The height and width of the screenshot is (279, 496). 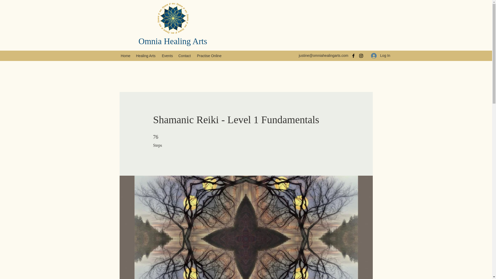 I want to click on Practise Online, so click(x=210, y=56).